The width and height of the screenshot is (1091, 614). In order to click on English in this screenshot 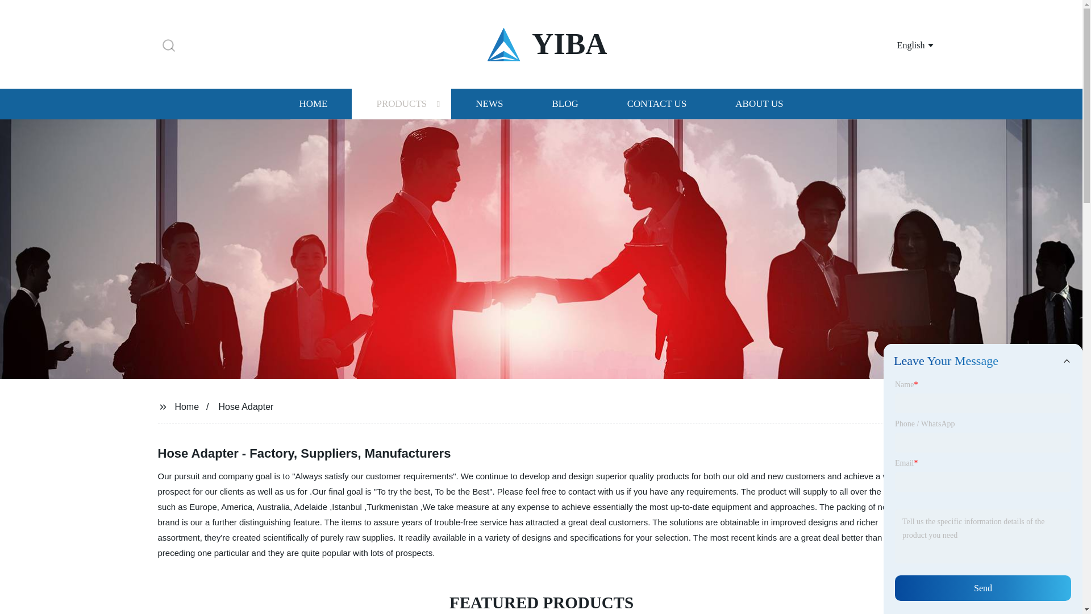, I will do `click(901, 44)`.